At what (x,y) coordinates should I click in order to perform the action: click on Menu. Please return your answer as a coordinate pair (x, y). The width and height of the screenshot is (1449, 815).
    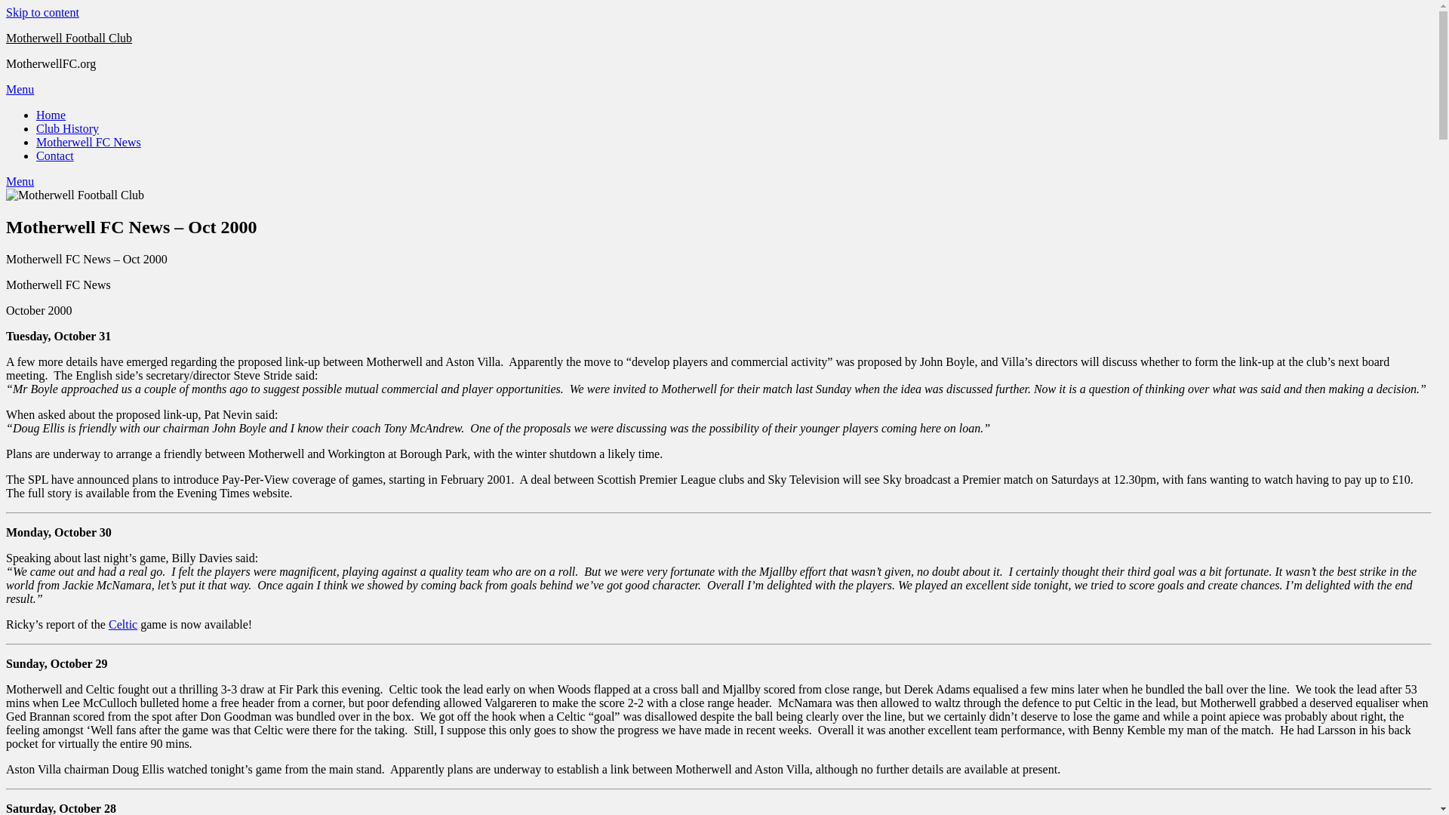
    Looking at the image, I should click on (20, 181).